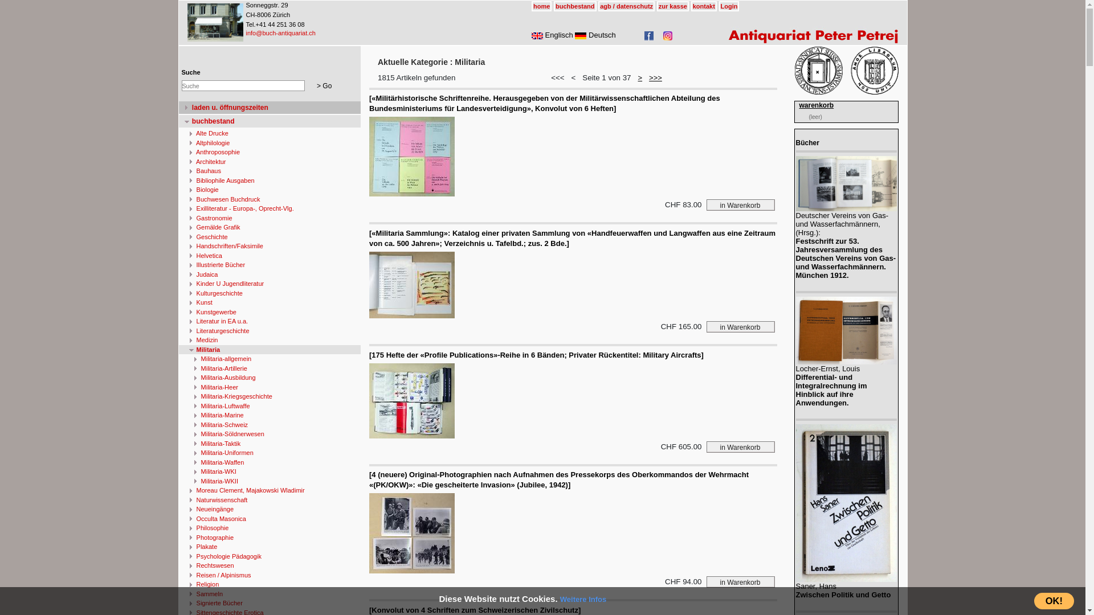 The image size is (1094, 615). I want to click on Religion, so click(270, 584).